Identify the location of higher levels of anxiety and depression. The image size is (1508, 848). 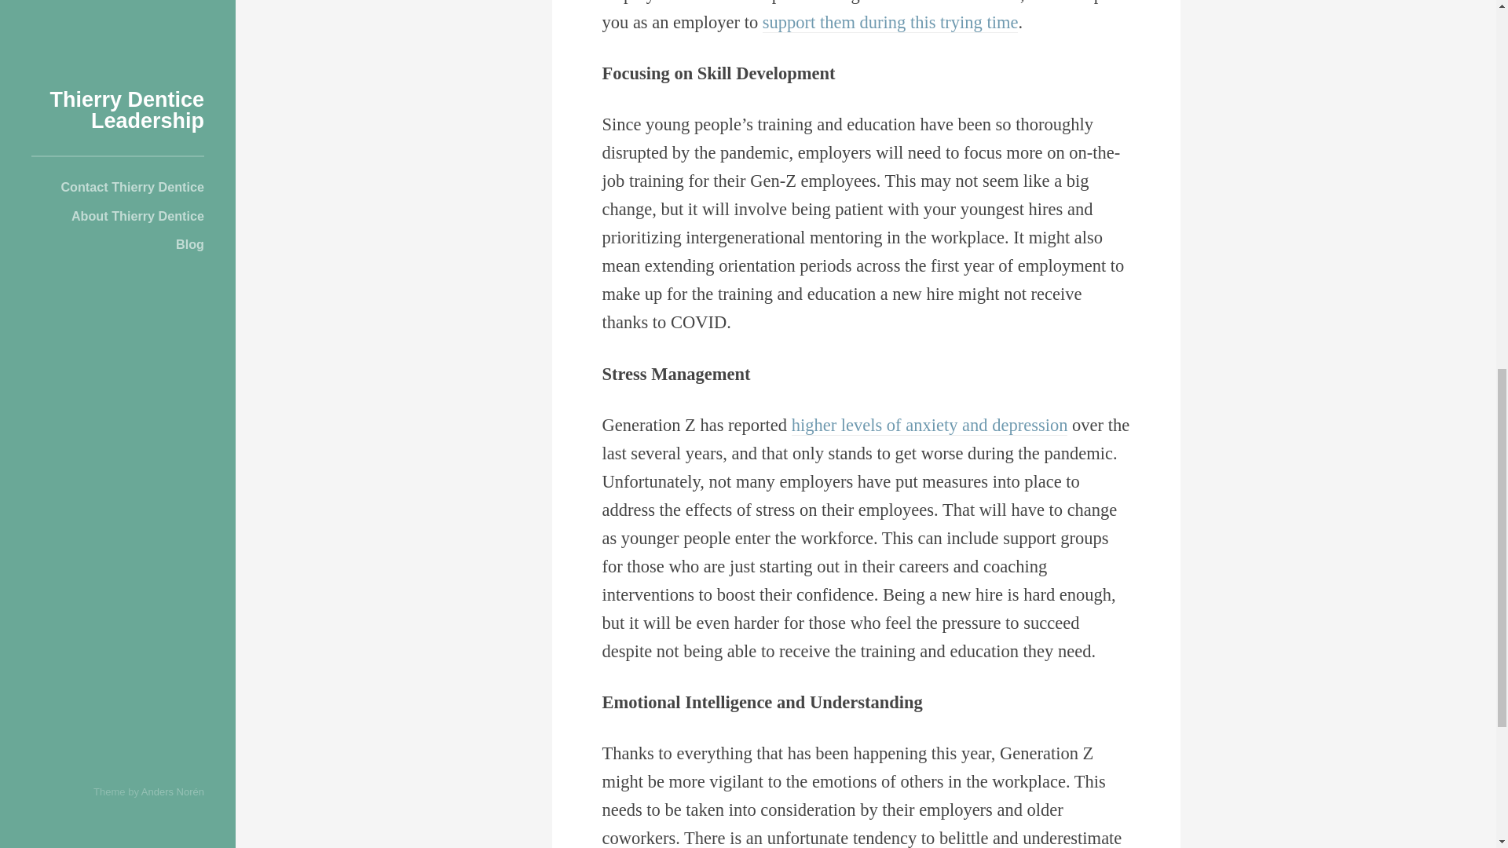
(930, 426).